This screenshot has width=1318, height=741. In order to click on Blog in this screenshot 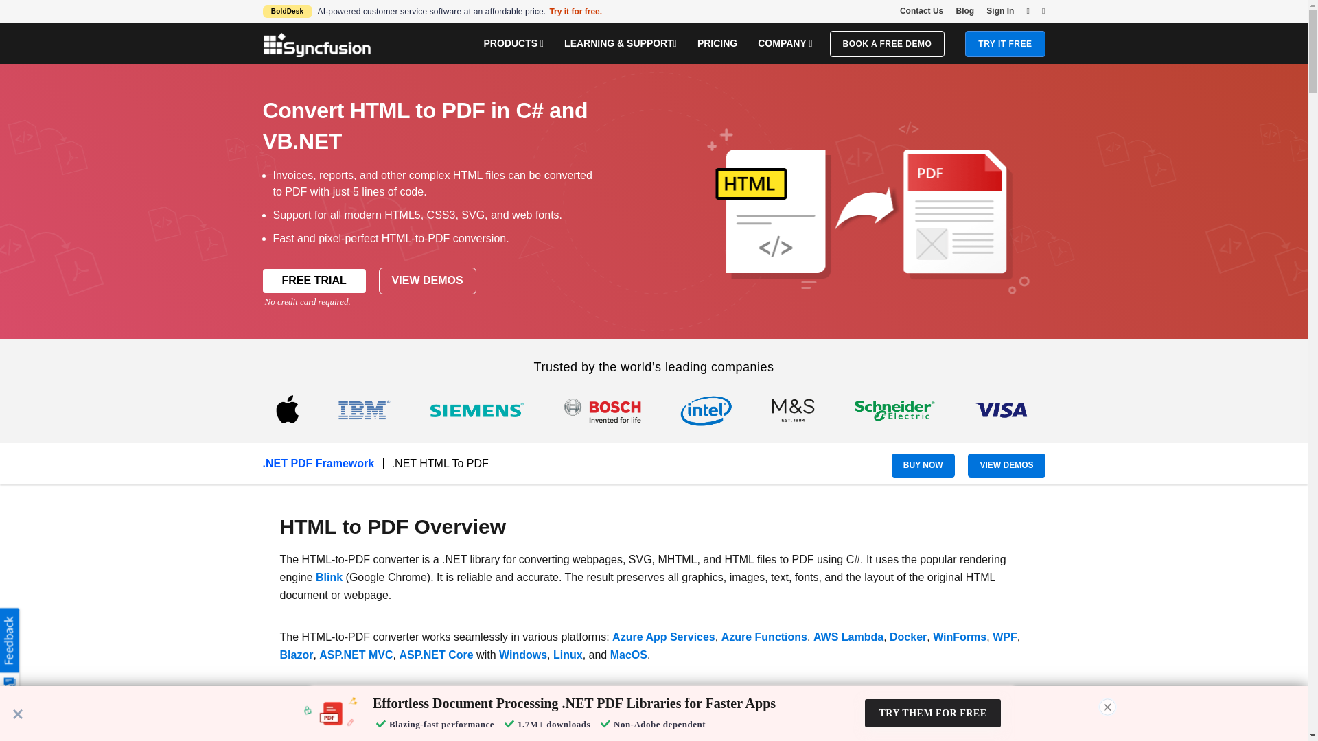, I will do `click(964, 10)`.